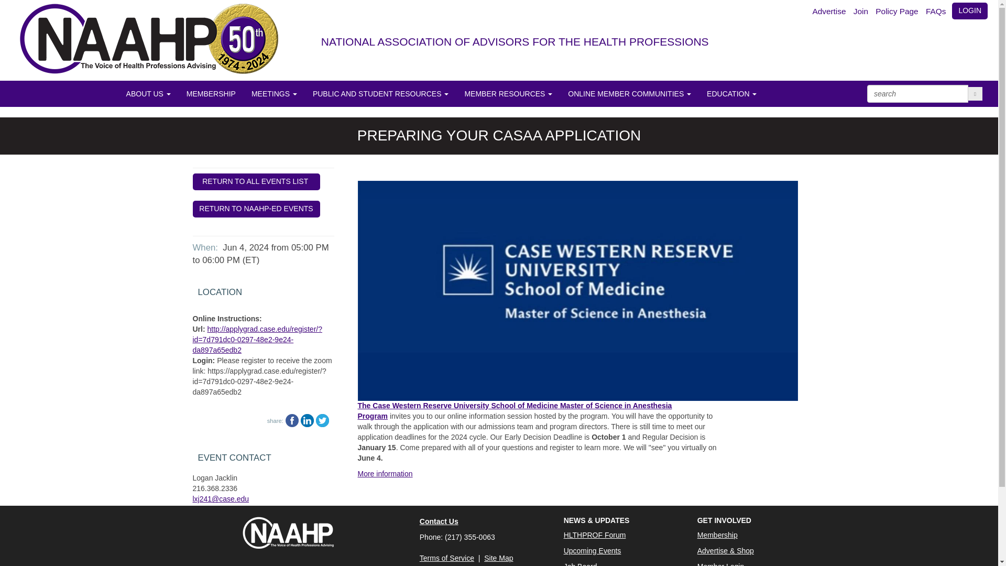 Image resolution: width=1006 pixels, height=566 pixels. Describe the element at coordinates (149, 94) in the screenshot. I see `ABOUT US` at that location.